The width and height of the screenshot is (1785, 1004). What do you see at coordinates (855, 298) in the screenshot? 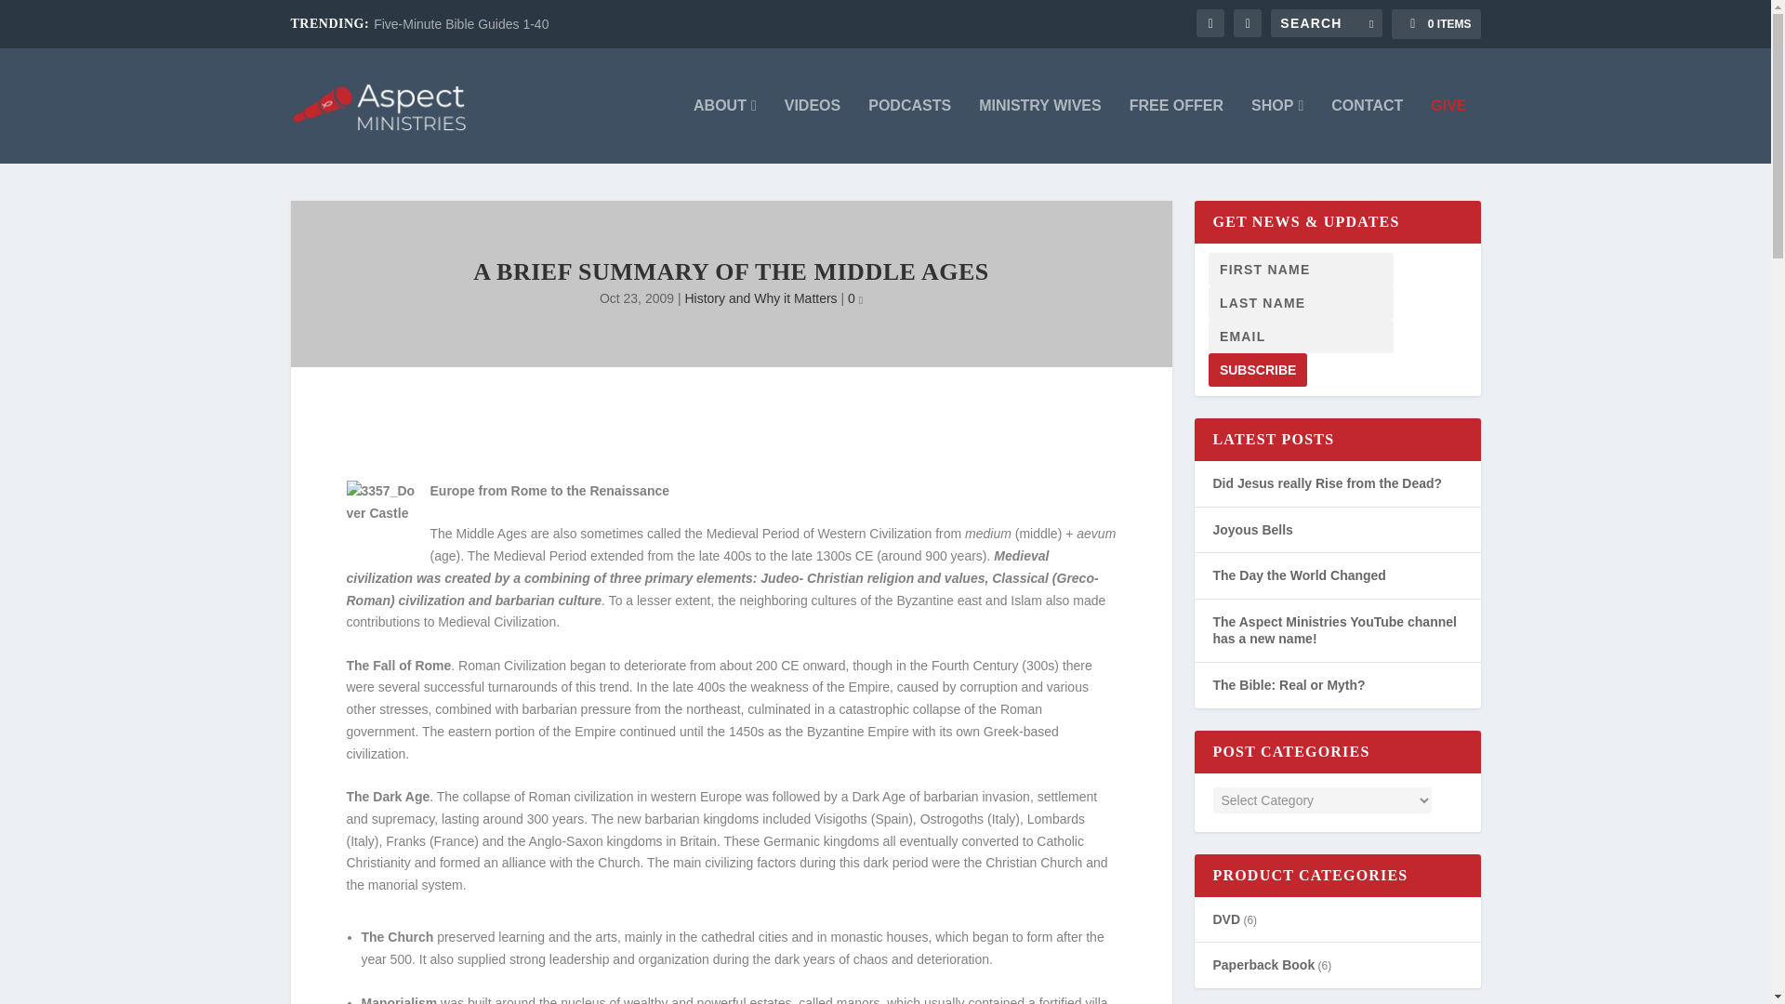
I see `0` at bounding box center [855, 298].